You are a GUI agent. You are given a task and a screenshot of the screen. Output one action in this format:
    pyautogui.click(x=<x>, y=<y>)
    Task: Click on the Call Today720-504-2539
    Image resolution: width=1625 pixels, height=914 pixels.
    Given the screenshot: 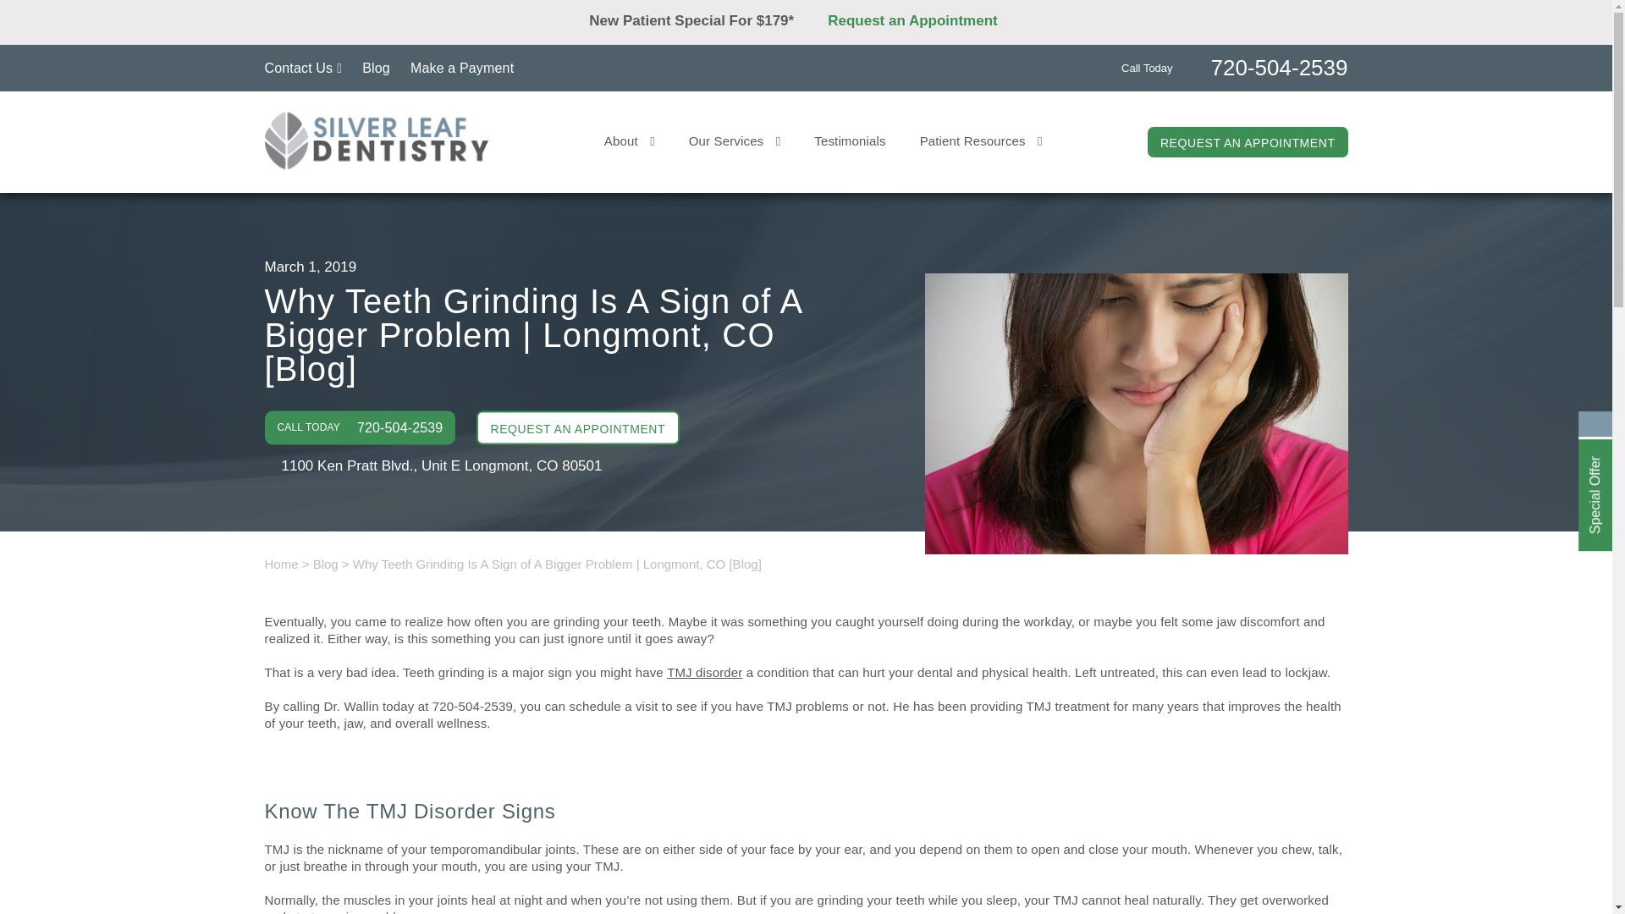 What is the action you would take?
    pyautogui.click(x=1234, y=66)
    